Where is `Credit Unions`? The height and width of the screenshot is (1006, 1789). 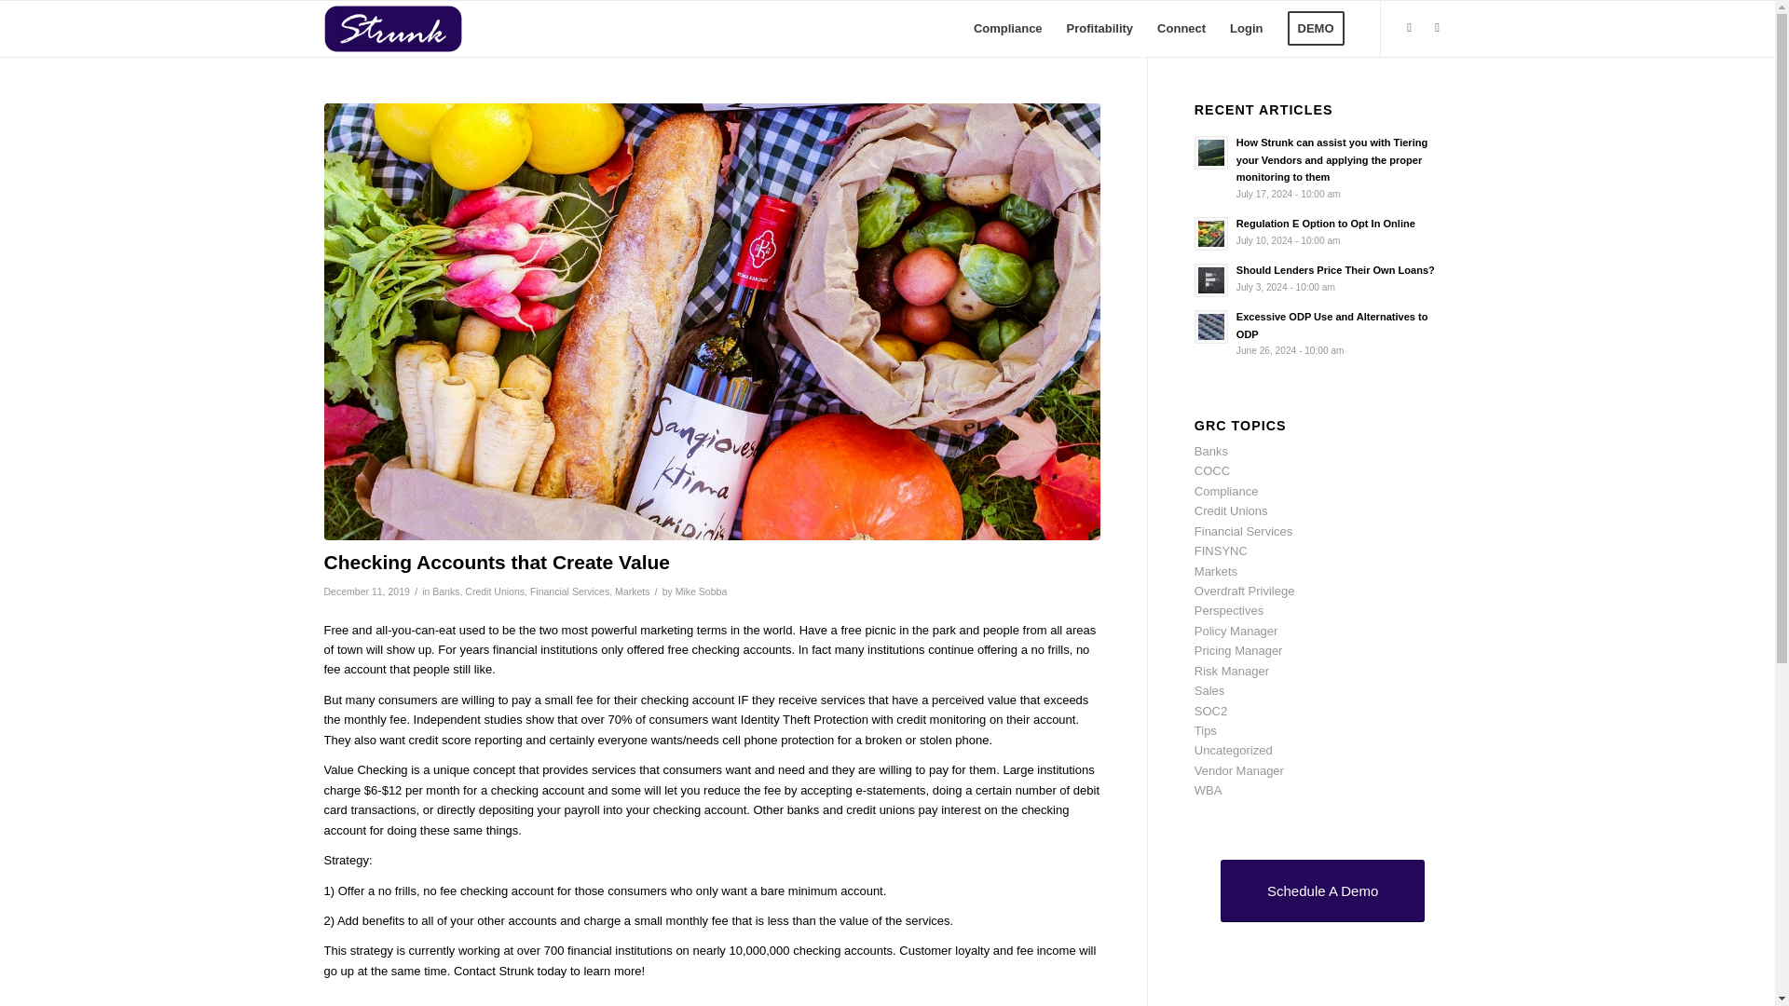 Credit Unions is located at coordinates (494, 591).